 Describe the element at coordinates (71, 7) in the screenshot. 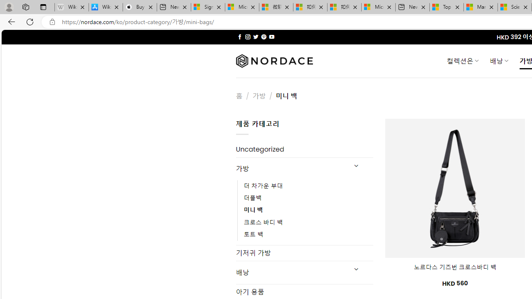

I see `Wikipedia - Sleeping` at that location.